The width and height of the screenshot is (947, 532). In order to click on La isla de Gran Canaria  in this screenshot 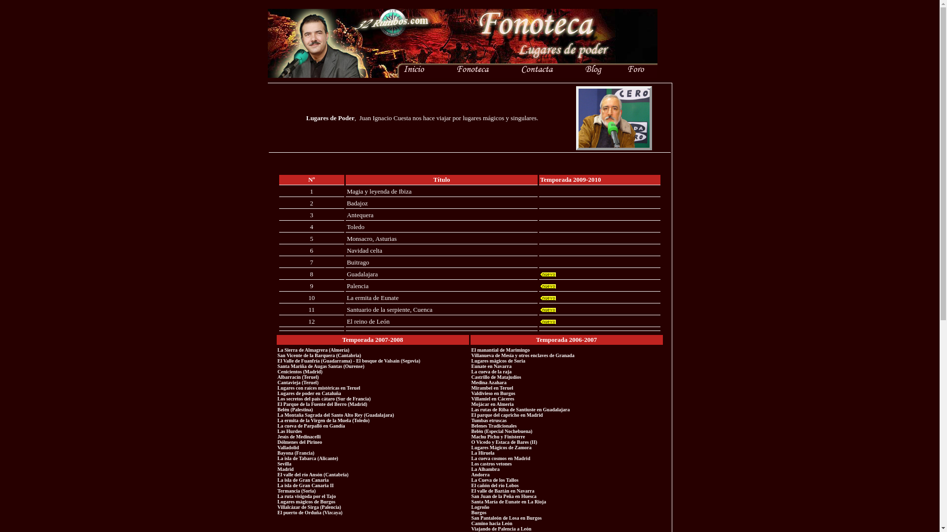, I will do `click(303, 480)`.